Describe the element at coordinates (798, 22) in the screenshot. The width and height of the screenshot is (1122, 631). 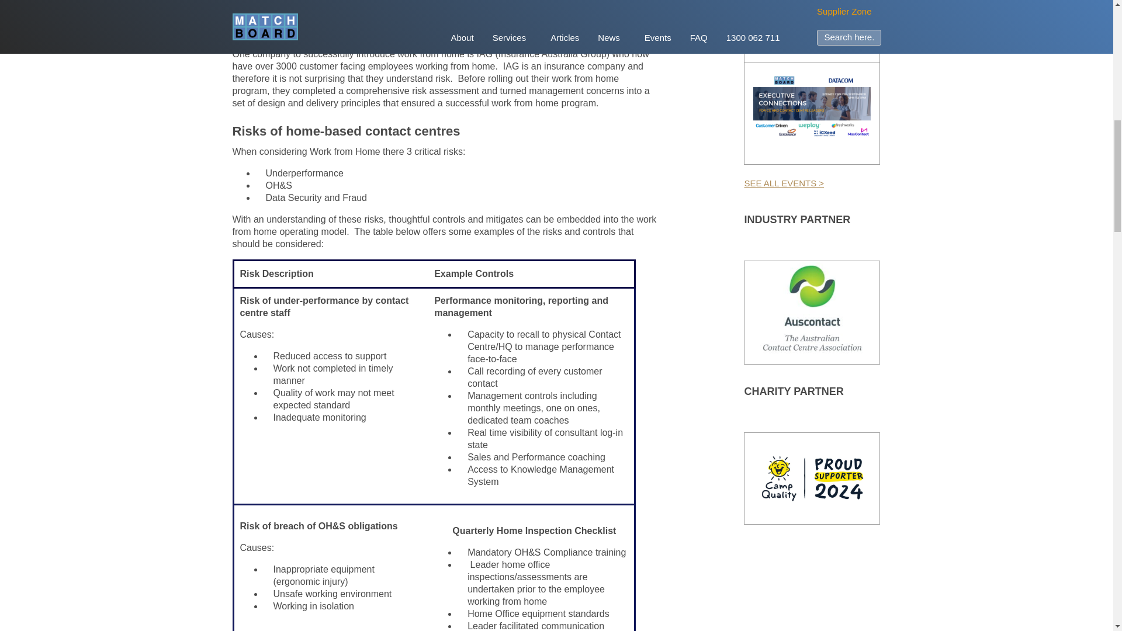
I see `Executive Connections 2024` at that location.